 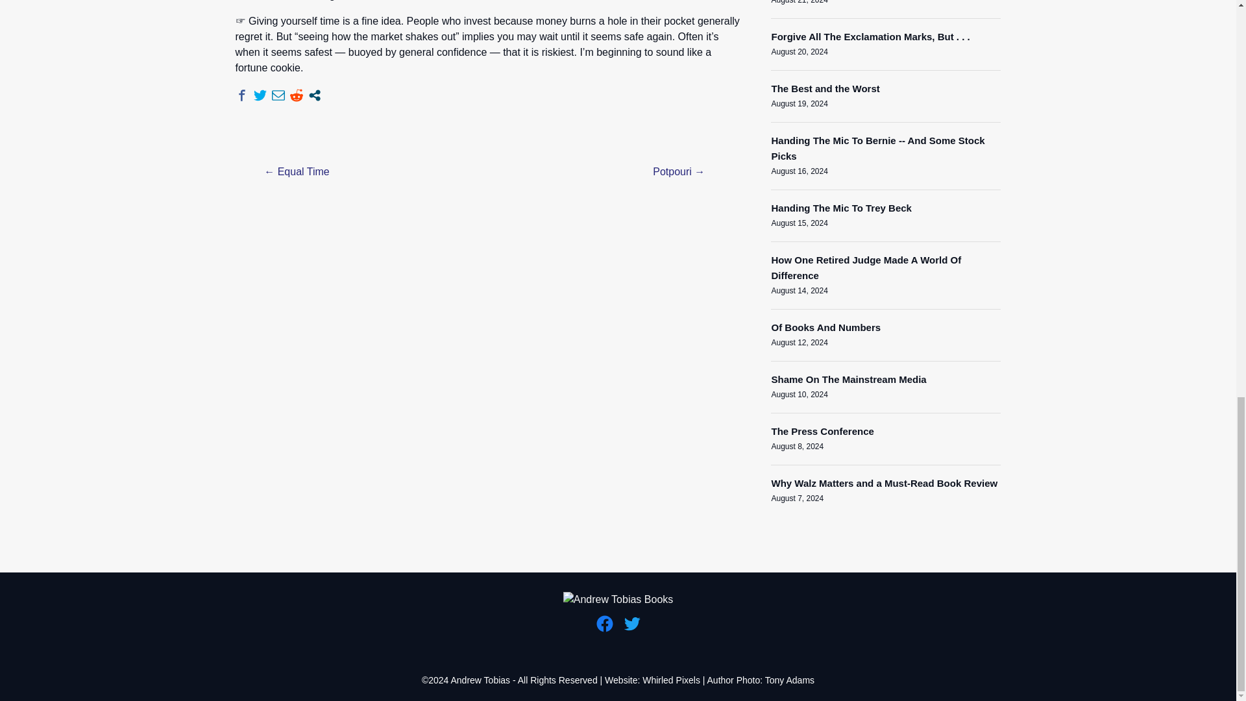 What do you see at coordinates (825, 88) in the screenshot?
I see `The Best and the Worst` at bounding box center [825, 88].